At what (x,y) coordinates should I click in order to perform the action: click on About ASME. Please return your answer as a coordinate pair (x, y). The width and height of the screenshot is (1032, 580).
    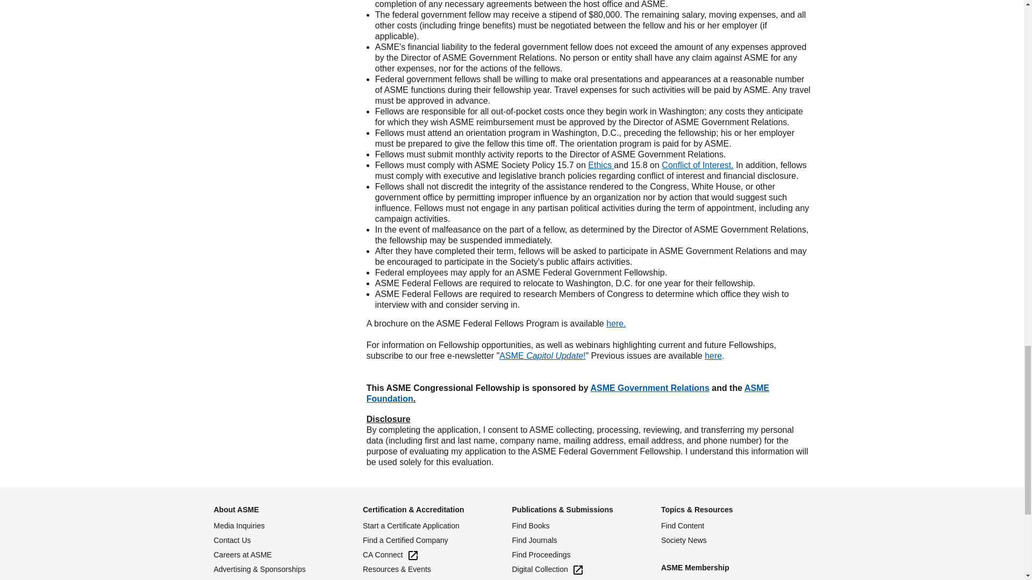
    Looking at the image, I should click on (236, 509).